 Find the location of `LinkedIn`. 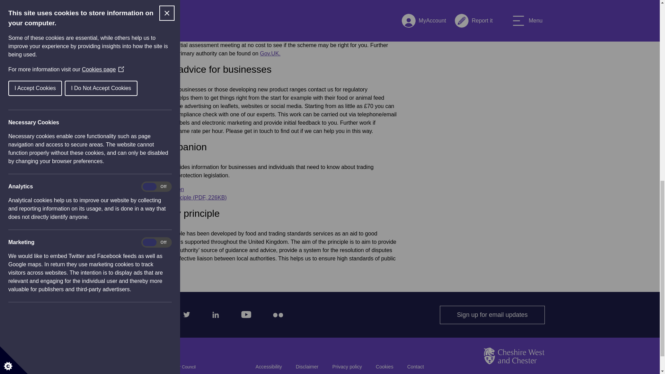

LinkedIn is located at coordinates (214, 313).